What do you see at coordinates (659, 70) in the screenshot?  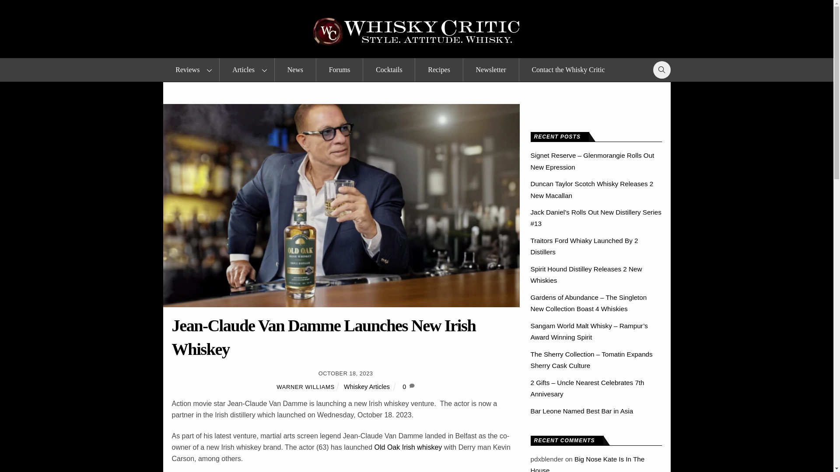 I see `Search` at bounding box center [659, 70].